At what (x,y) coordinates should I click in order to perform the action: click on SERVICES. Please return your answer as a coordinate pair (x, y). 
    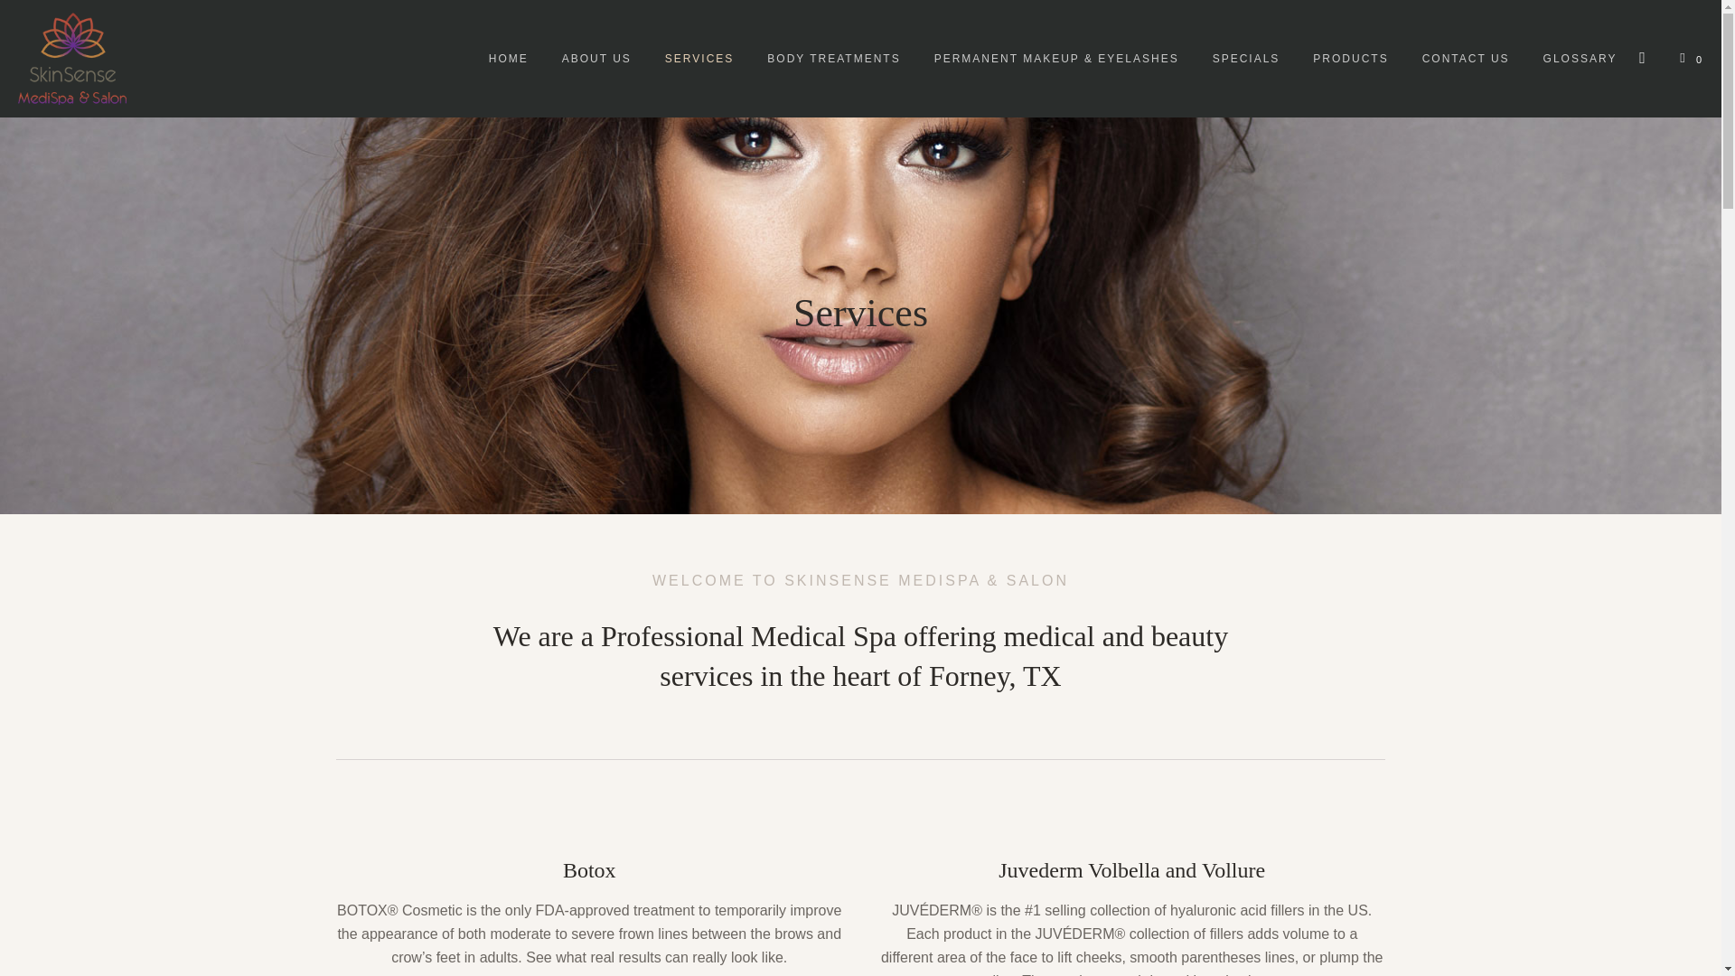
    Looking at the image, I should click on (699, 59).